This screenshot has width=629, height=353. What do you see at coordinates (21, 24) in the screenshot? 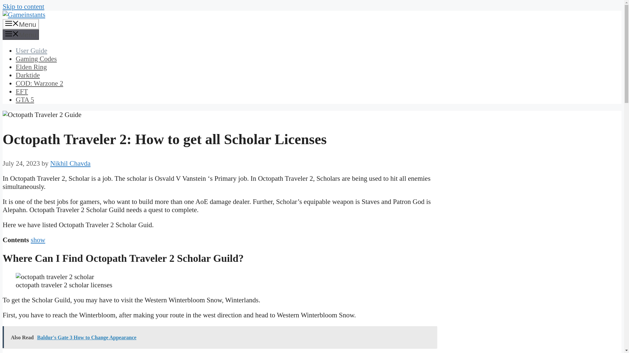
I see `Menu` at bounding box center [21, 24].